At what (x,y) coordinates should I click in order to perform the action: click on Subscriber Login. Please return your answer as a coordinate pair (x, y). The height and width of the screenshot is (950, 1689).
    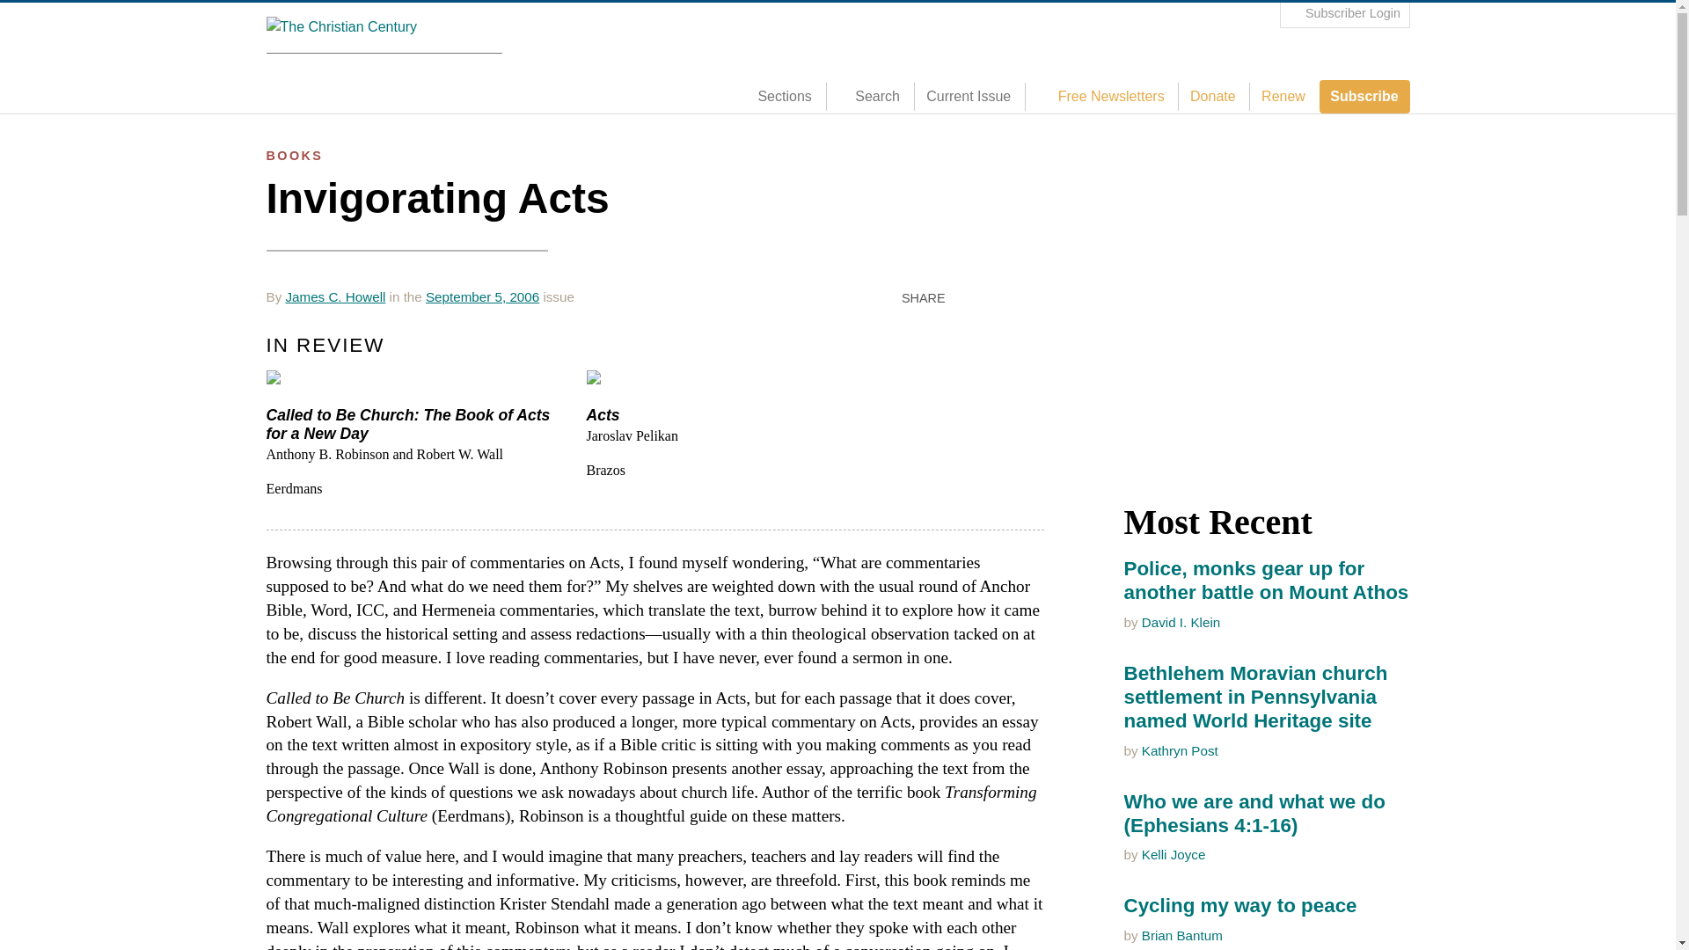
    Looking at the image, I should click on (1344, 14).